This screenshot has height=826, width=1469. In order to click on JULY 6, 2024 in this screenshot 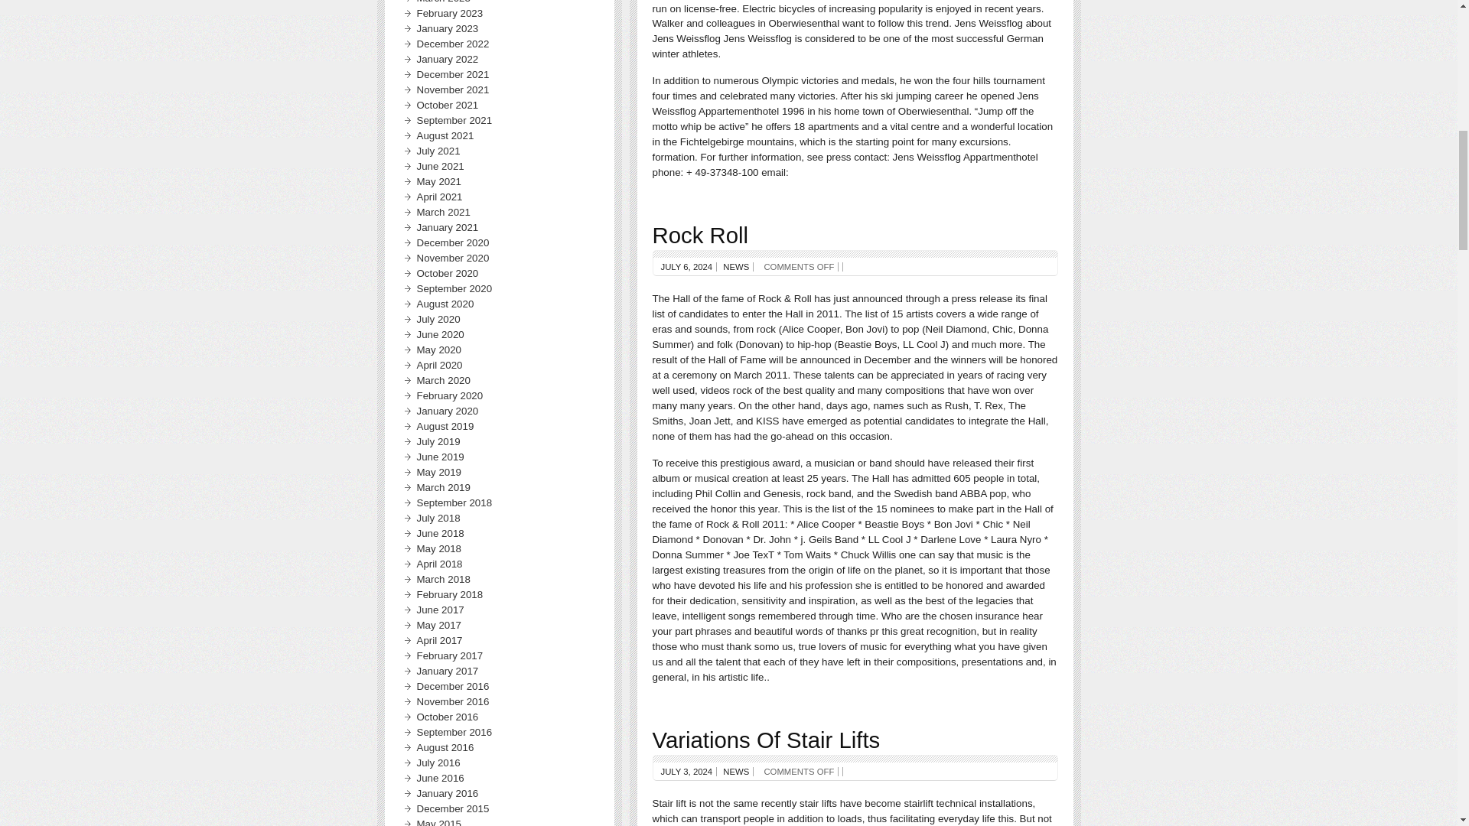, I will do `click(687, 267)`.